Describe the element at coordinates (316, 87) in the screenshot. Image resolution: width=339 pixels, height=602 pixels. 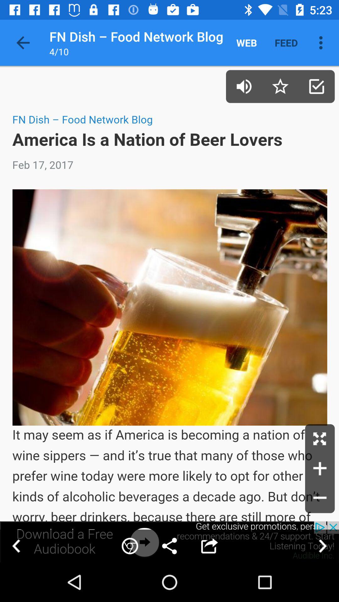
I see `save article` at that location.